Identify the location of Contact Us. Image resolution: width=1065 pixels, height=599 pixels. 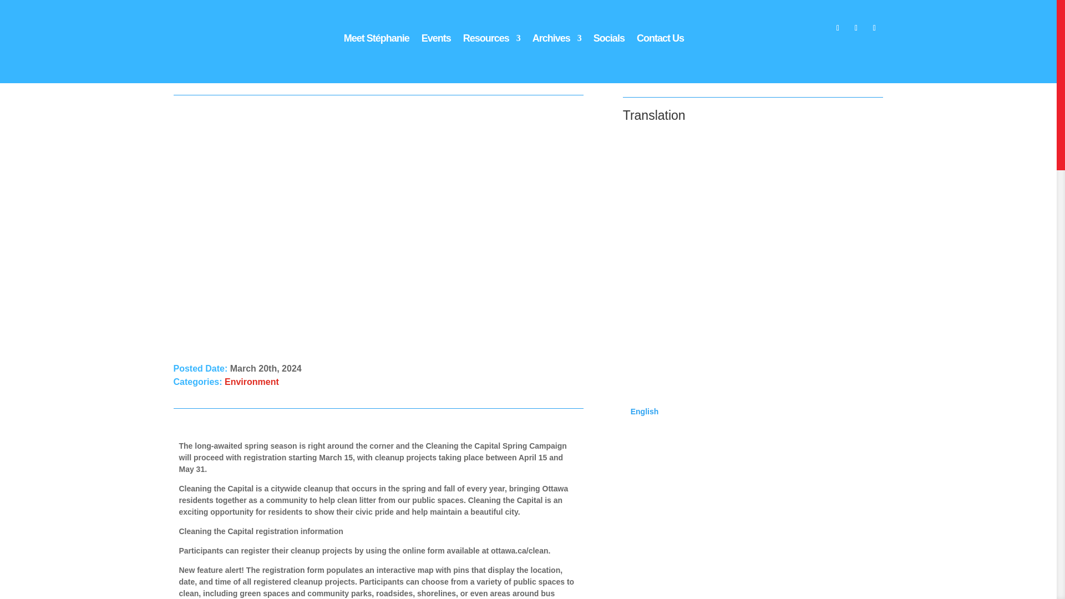
(660, 40).